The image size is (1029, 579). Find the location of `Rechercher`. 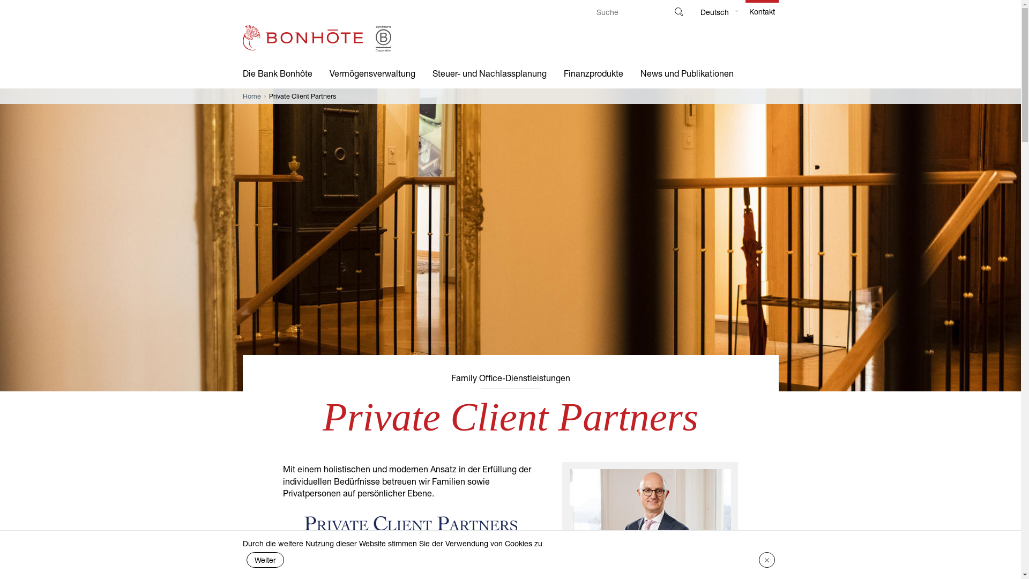

Rechercher is located at coordinates (678, 12).